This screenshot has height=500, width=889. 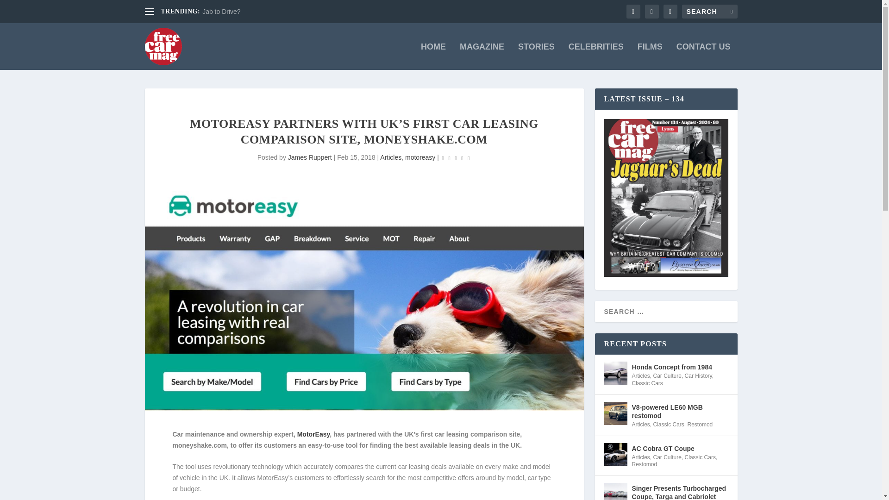 I want to click on Rating: 0.00, so click(x=456, y=158).